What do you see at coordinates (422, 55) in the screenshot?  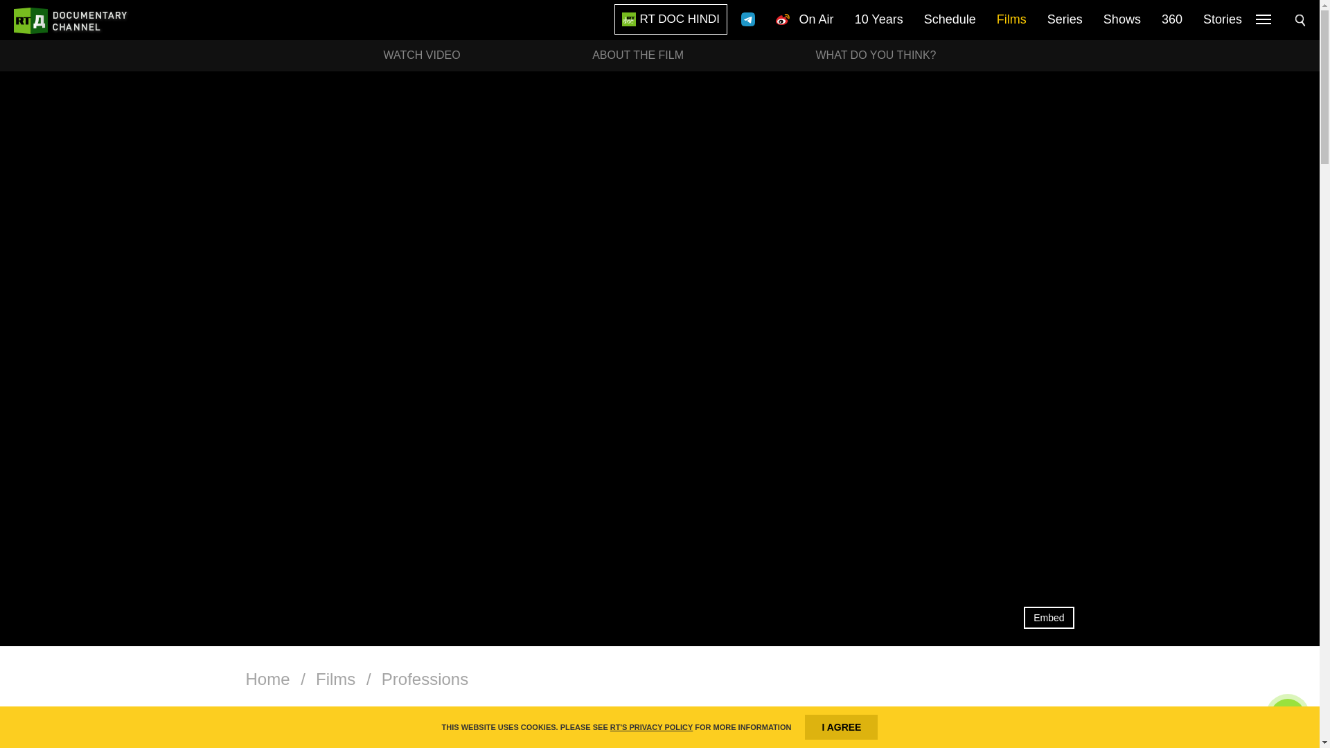 I see `WATCH VIDEO` at bounding box center [422, 55].